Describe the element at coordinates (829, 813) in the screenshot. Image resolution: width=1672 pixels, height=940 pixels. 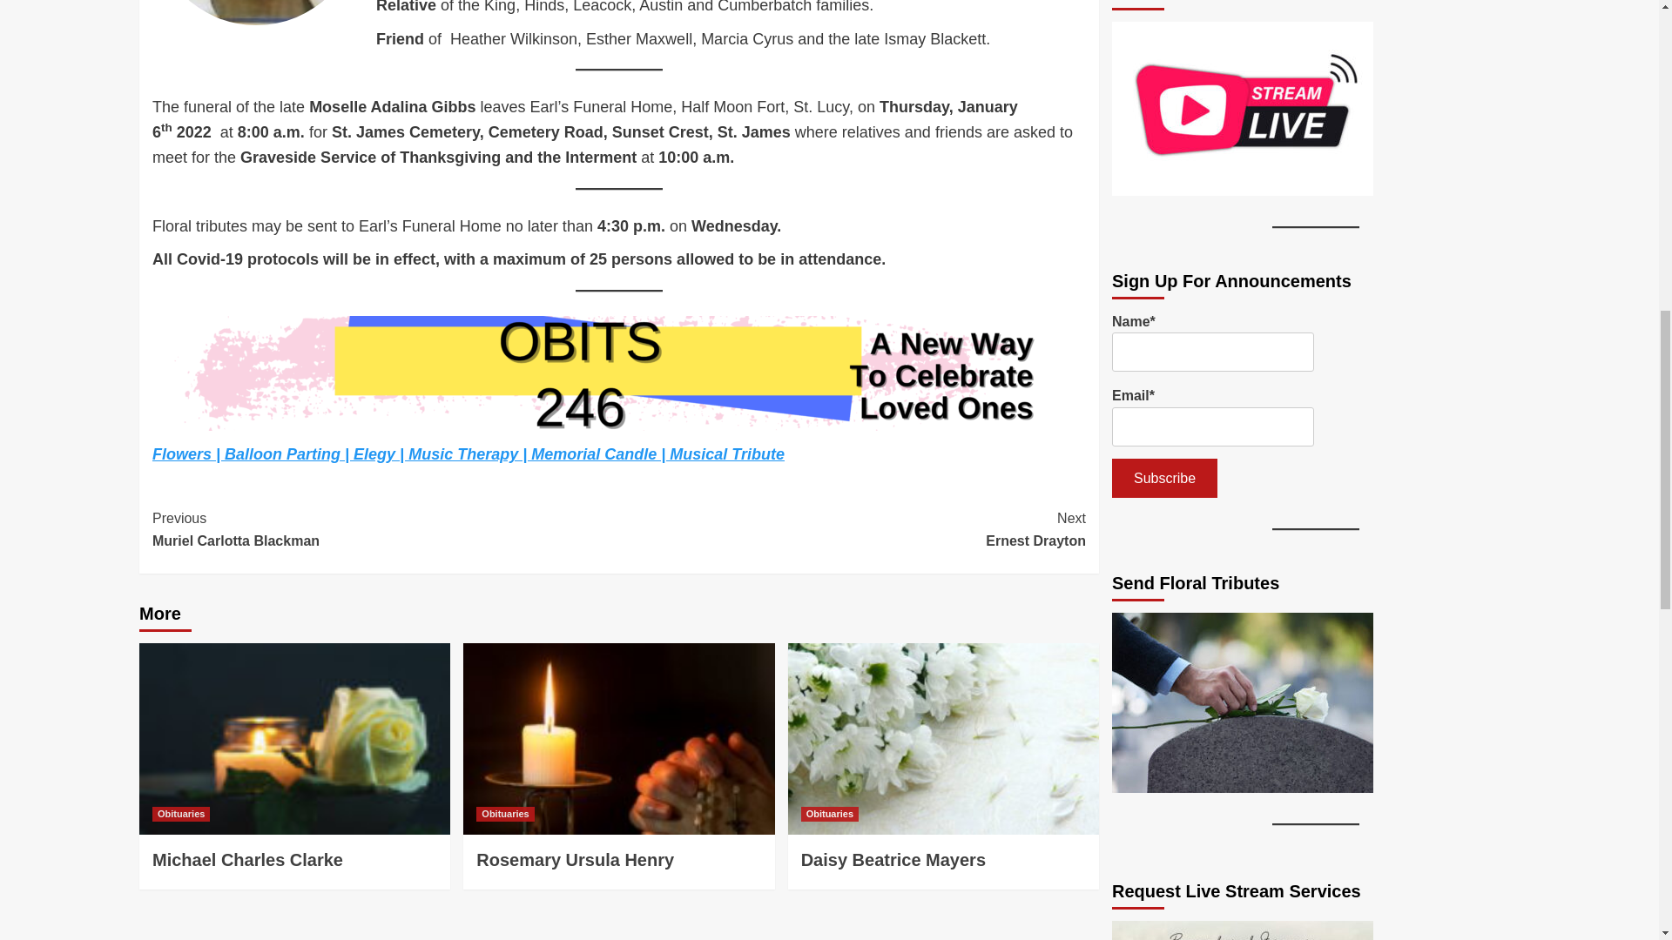
I see `Obituaries` at that location.